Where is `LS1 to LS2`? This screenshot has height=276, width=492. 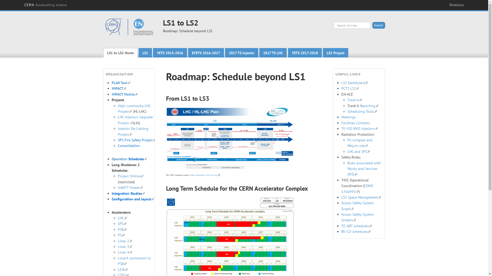 LS1 to LS2 is located at coordinates (181, 22).